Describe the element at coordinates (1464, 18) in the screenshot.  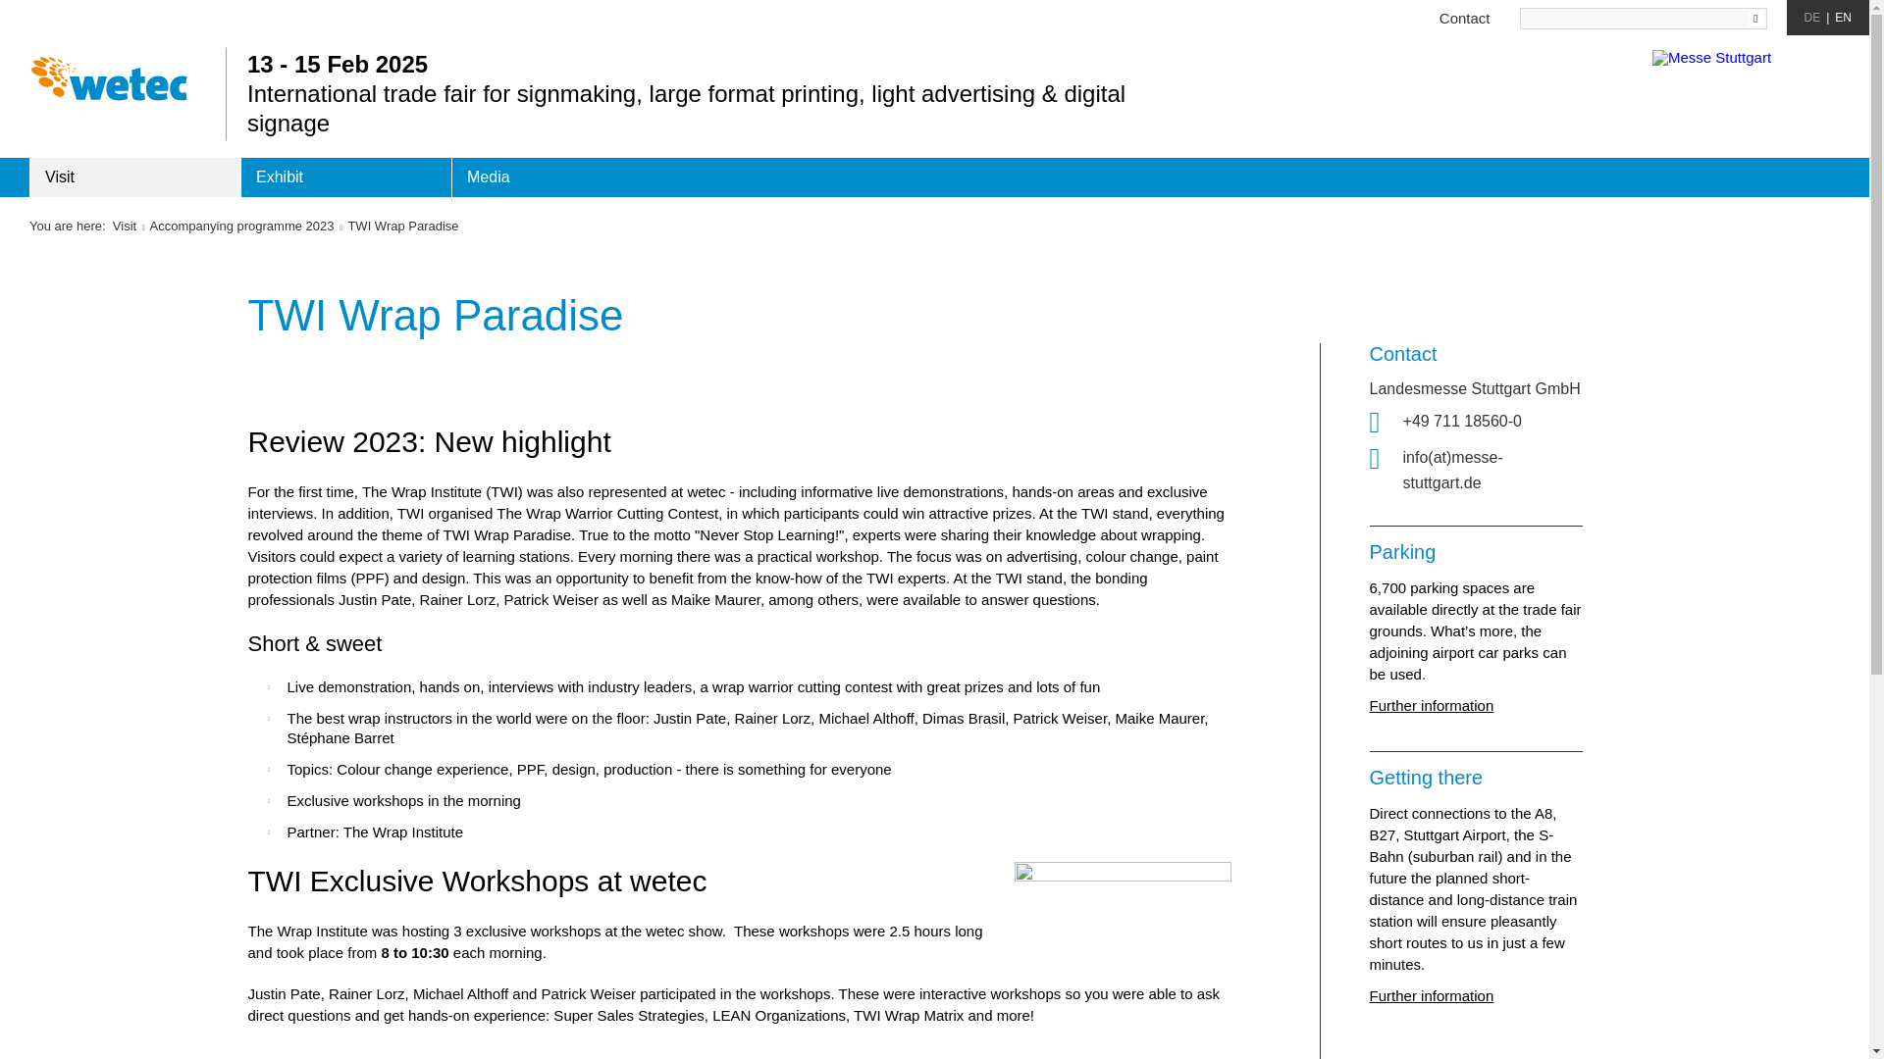
I see `Contact` at that location.